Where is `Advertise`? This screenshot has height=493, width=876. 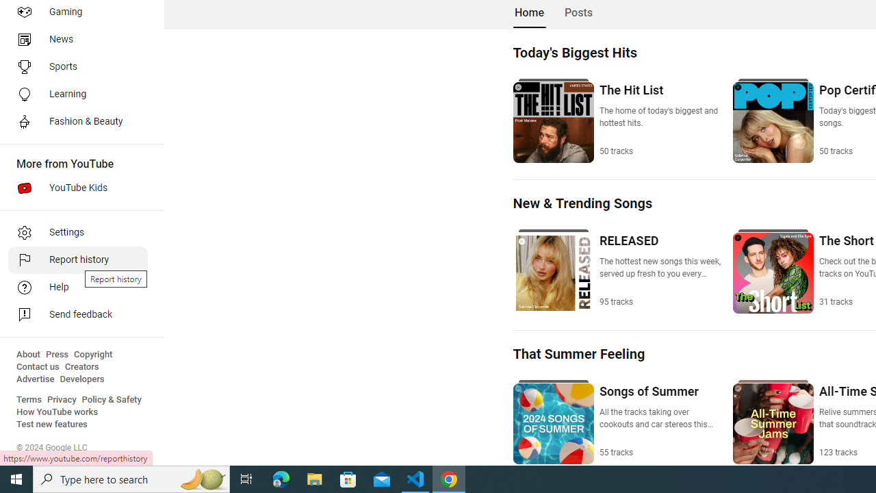
Advertise is located at coordinates (36, 379).